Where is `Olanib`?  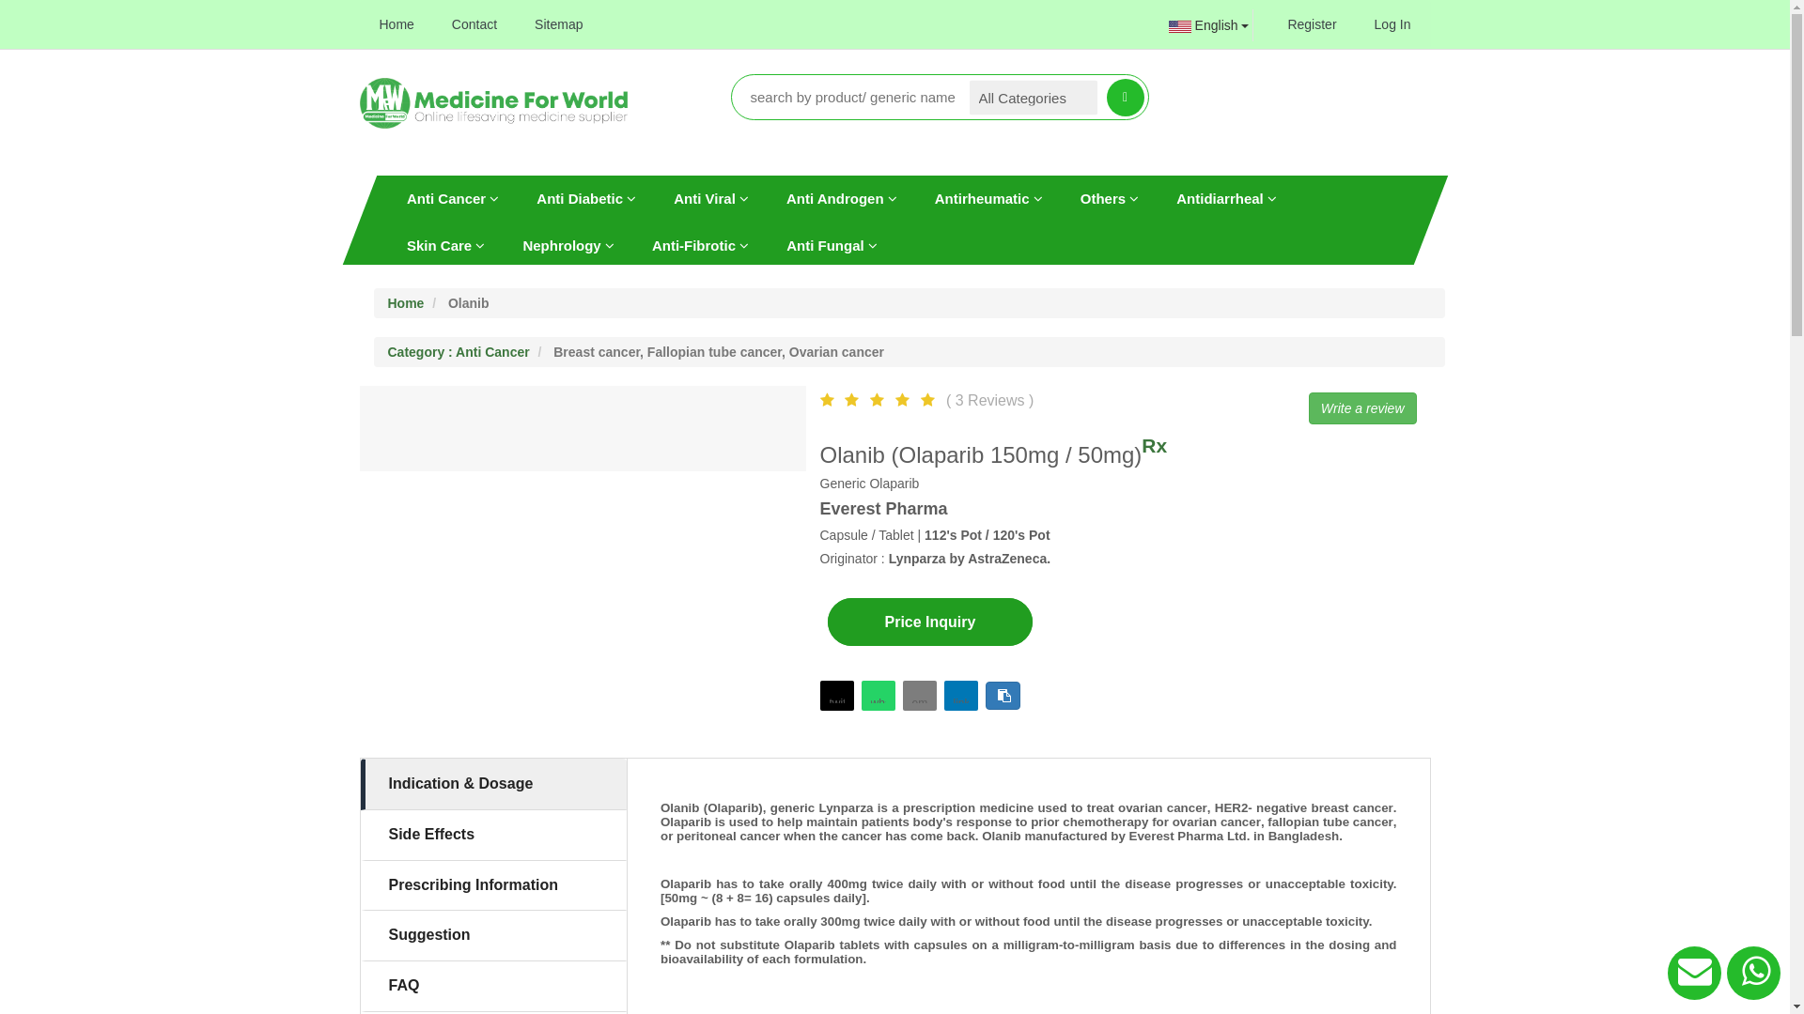 Olanib is located at coordinates (1003, 836).